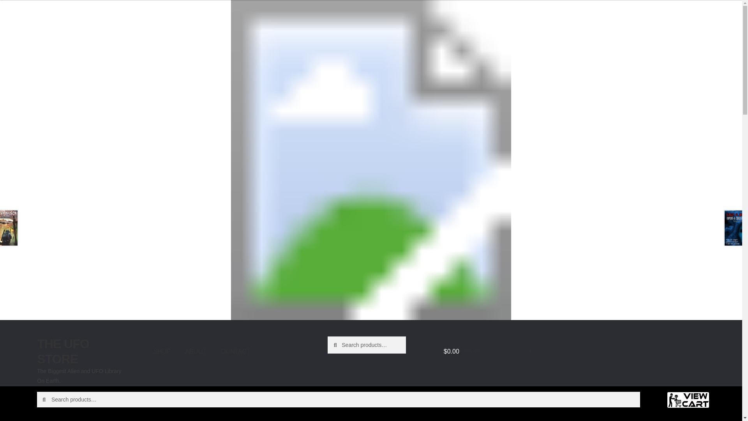 This screenshot has height=421, width=748. I want to click on View your shopping cart, so click(487, 351).